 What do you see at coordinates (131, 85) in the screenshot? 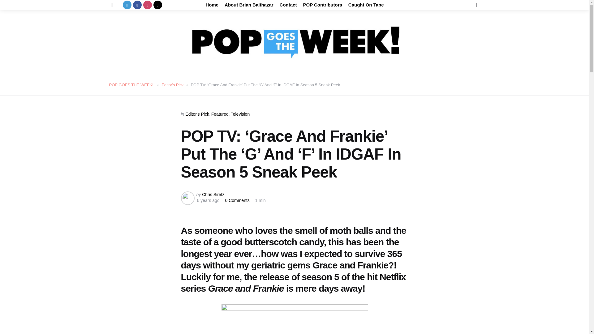
I see `Go to POP GOES THE WEEK!!.` at bounding box center [131, 85].